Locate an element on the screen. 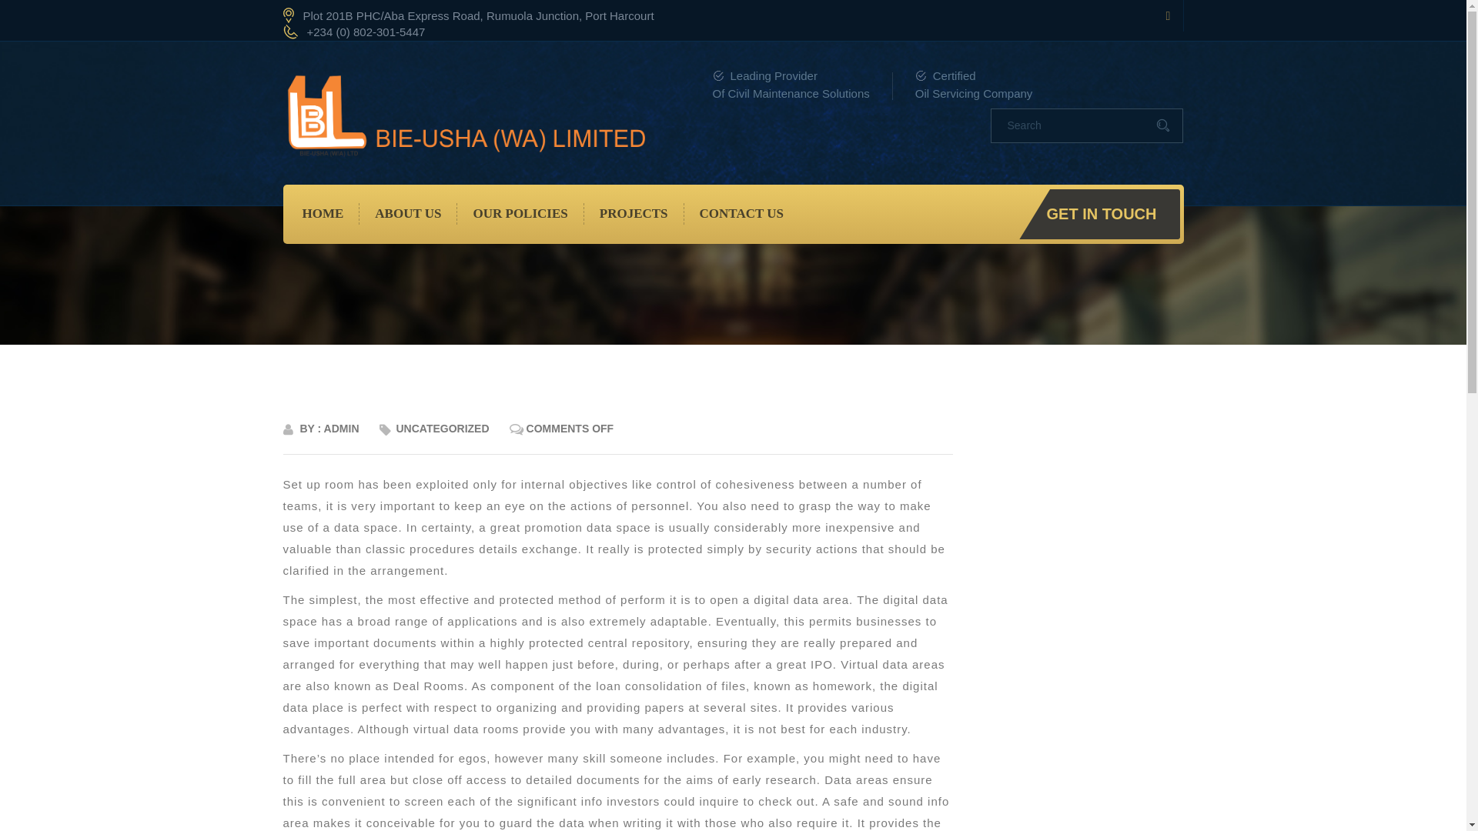  About Us is located at coordinates (408, 213).